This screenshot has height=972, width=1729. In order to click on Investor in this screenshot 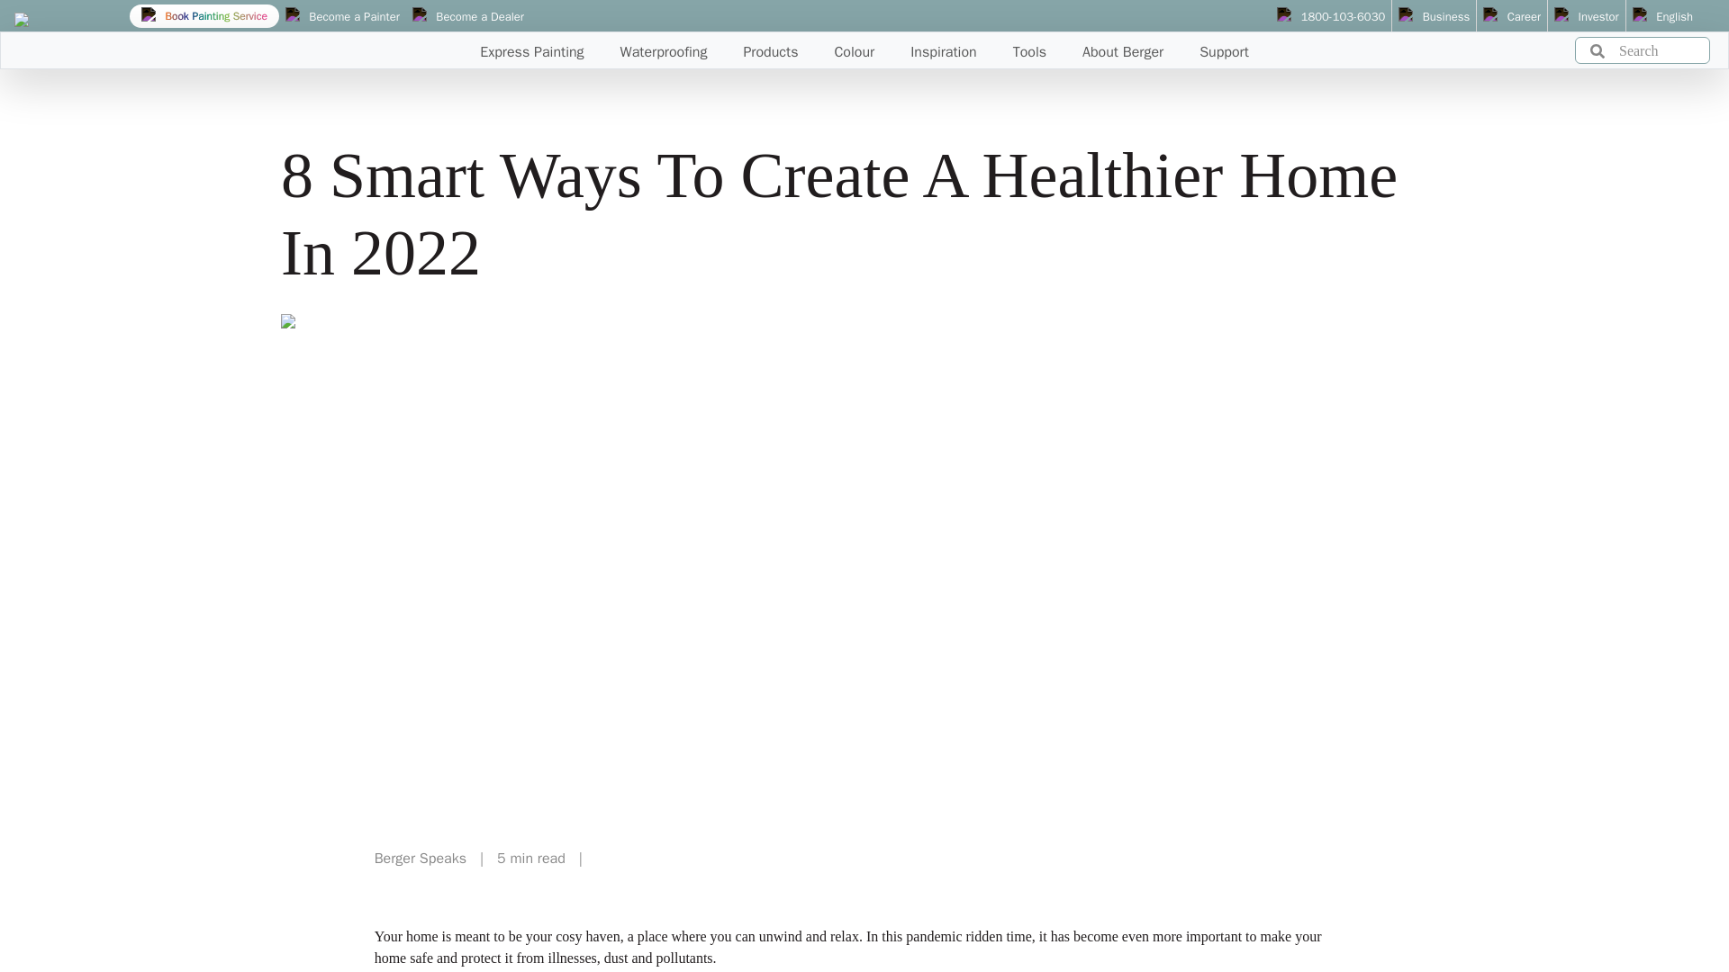, I will do `click(1587, 17)`.